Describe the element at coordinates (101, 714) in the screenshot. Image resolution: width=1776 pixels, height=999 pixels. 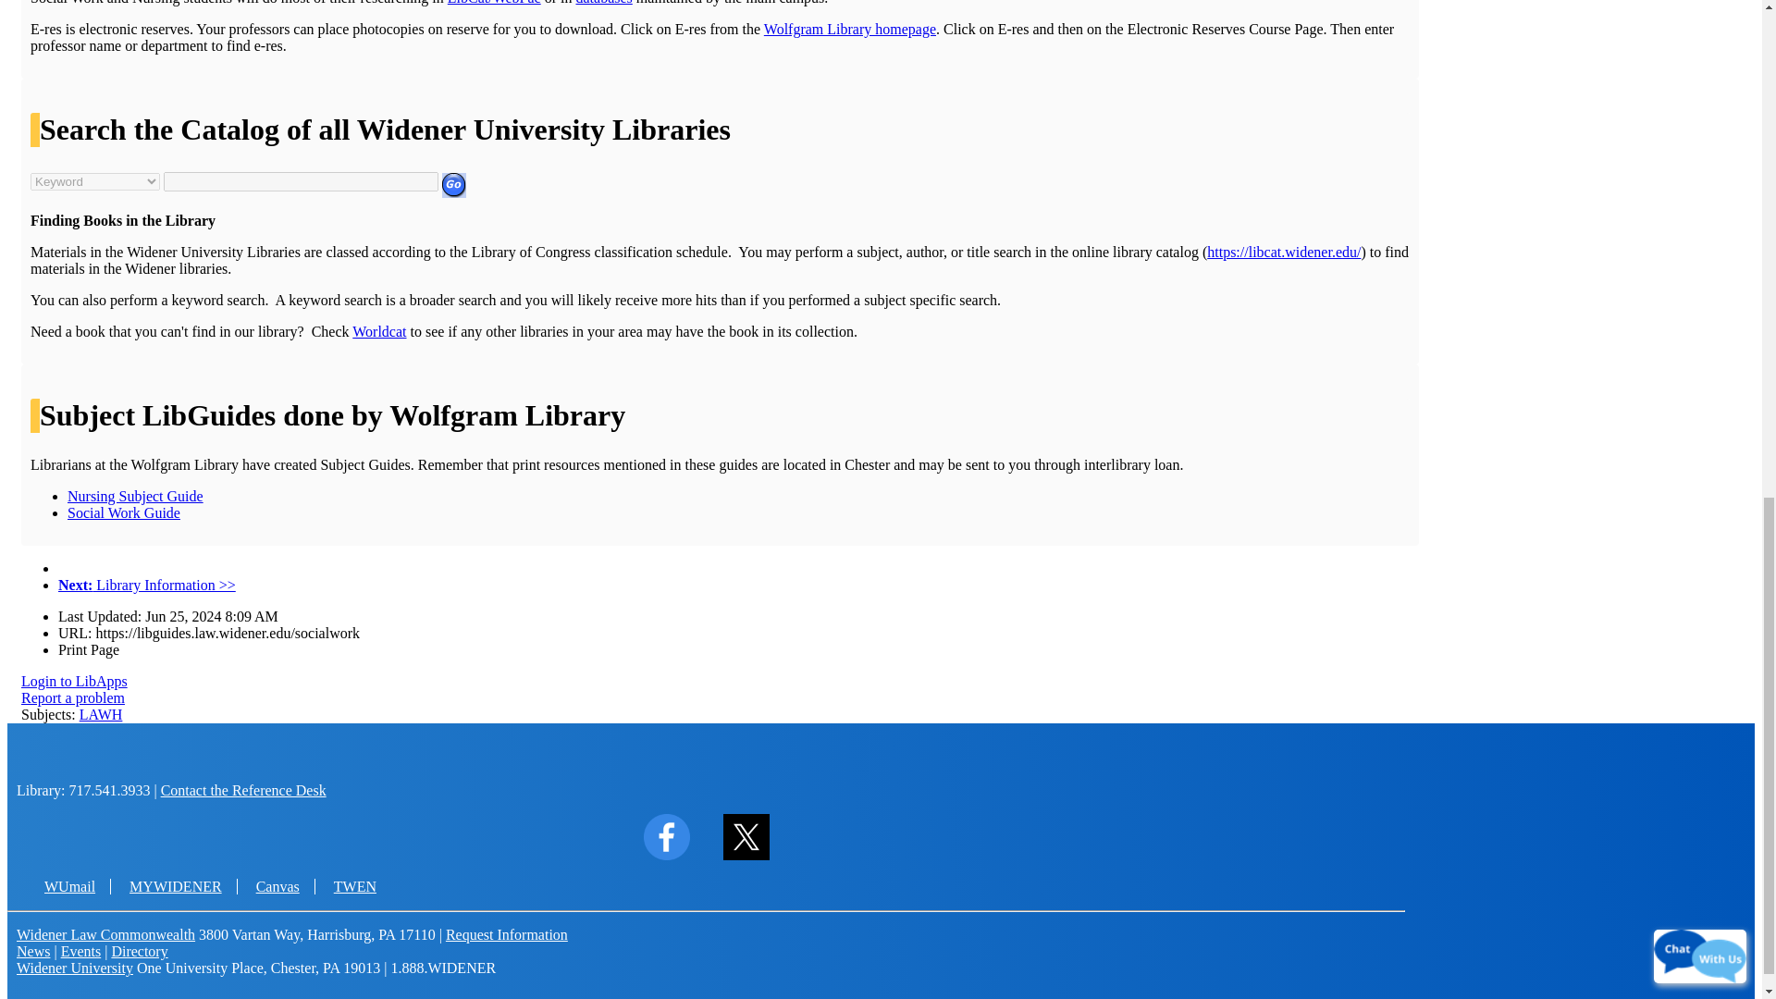
I see `LAWH` at that location.